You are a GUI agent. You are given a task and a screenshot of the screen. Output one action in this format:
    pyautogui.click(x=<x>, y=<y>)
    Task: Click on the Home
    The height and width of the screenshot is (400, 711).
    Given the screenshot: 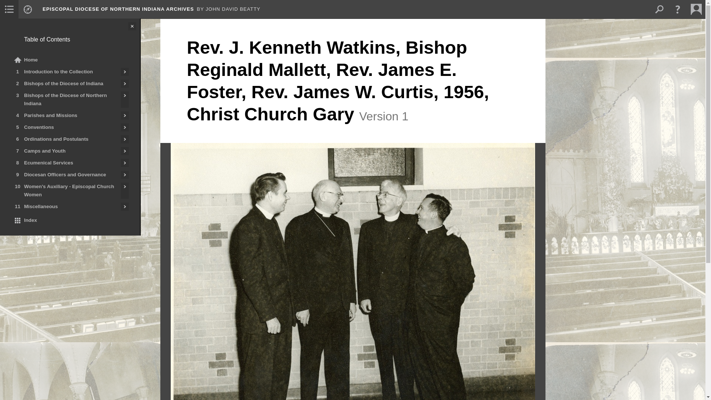 What is the action you would take?
    pyautogui.click(x=70, y=60)
    